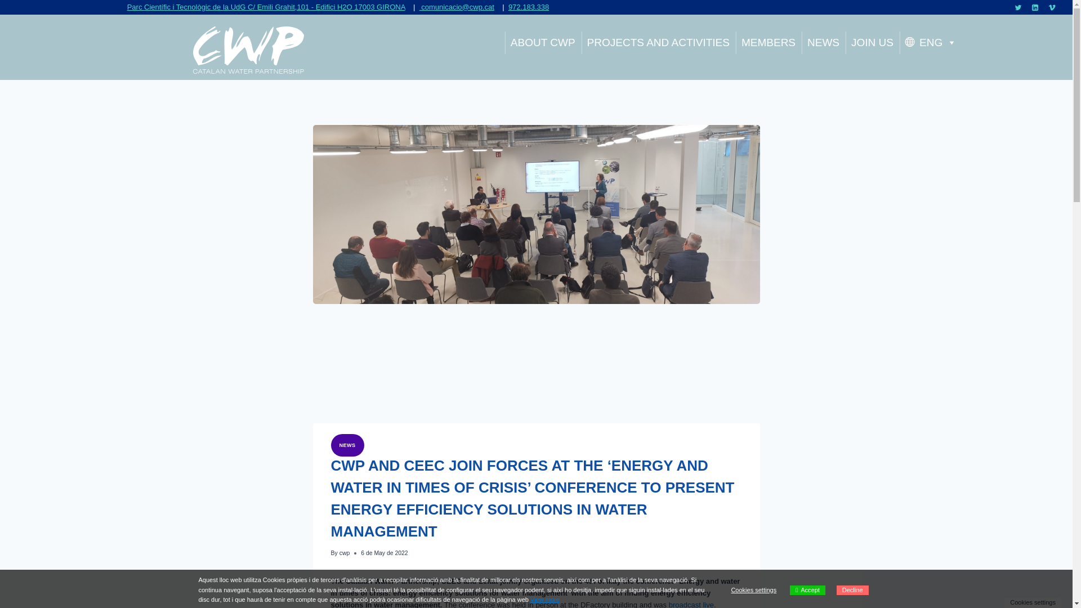 Image resolution: width=1081 pixels, height=608 pixels. I want to click on broadcast live, so click(691, 605).